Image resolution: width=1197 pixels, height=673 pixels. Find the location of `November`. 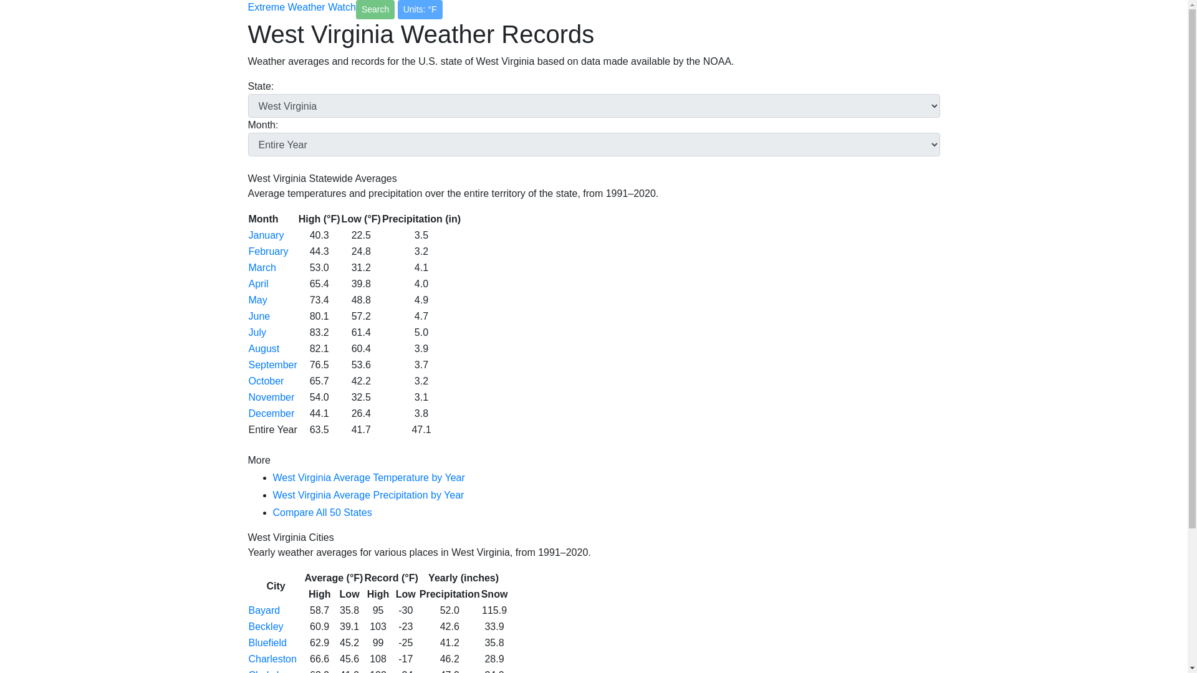

November is located at coordinates (271, 396).